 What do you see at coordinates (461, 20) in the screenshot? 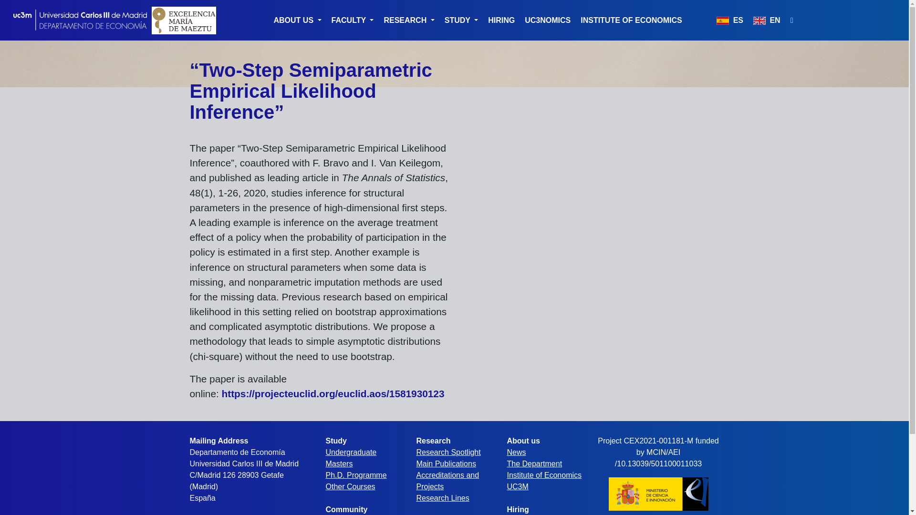
I see `STUDY` at bounding box center [461, 20].